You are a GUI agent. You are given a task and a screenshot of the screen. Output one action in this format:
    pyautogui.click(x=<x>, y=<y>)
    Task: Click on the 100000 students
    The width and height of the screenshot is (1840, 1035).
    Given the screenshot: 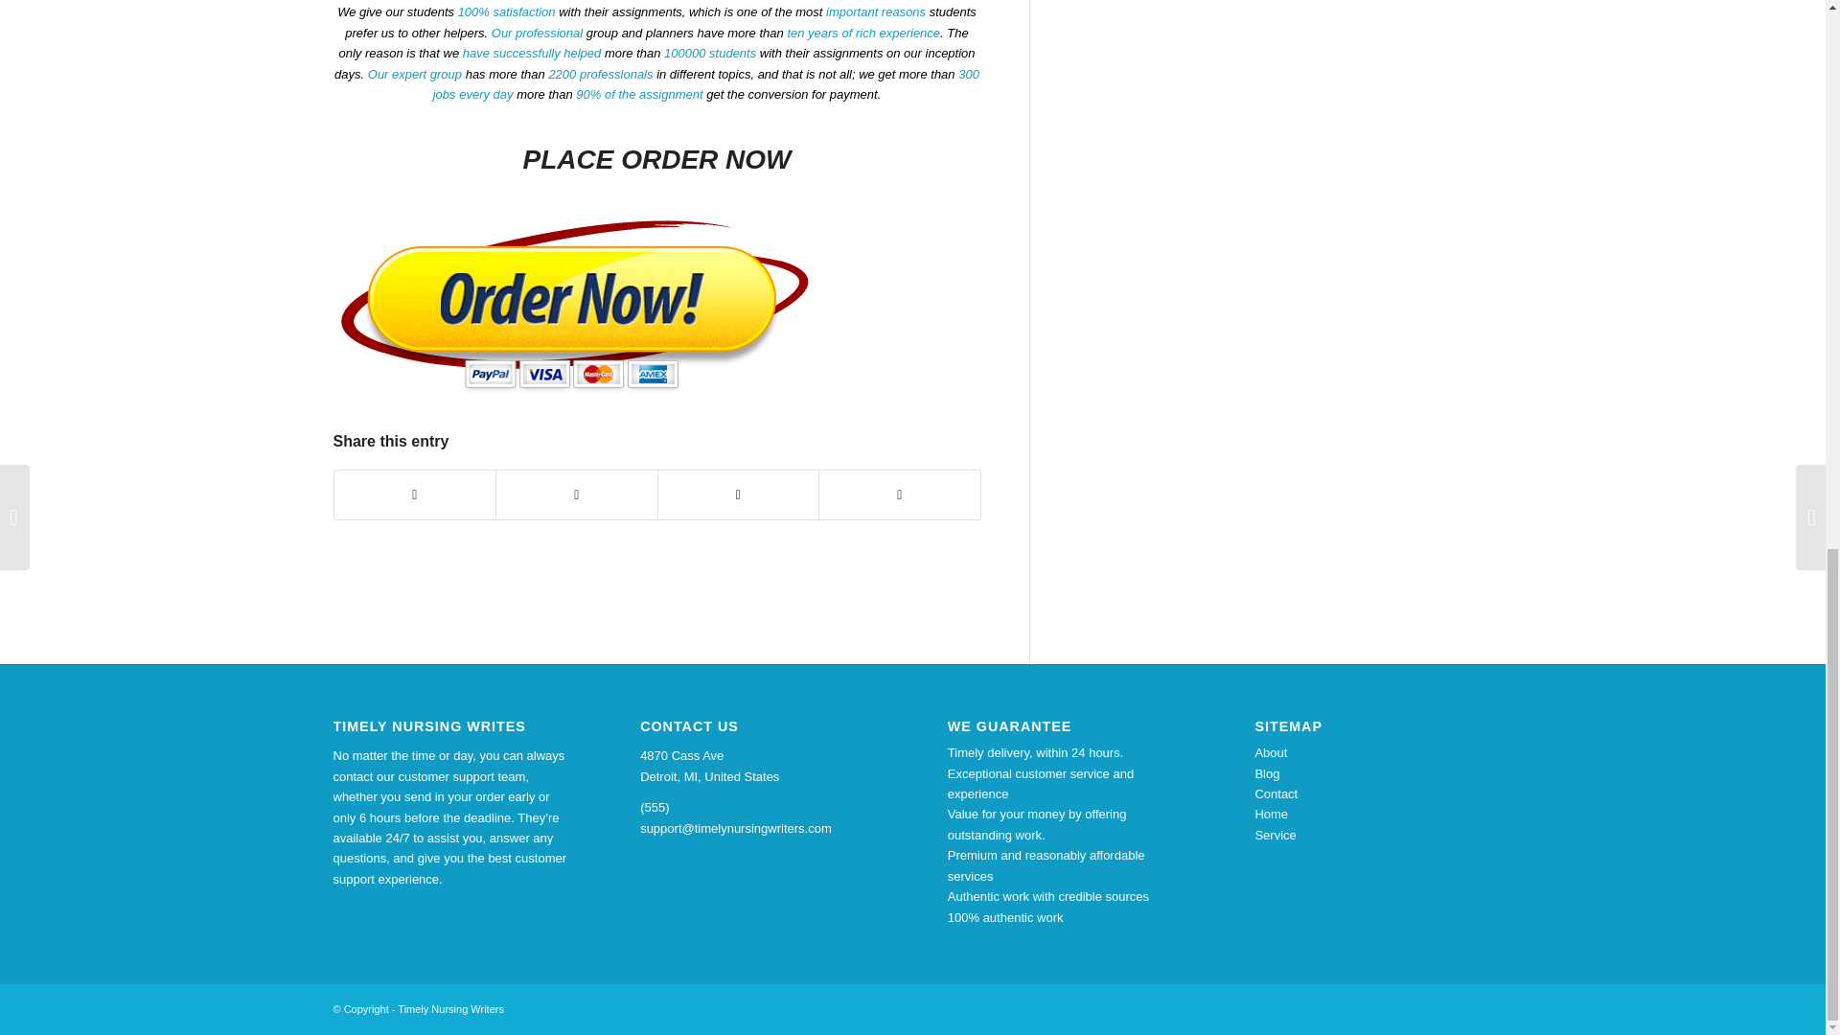 What is the action you would take?
    pyautogui.click(x=710, y=52)
    